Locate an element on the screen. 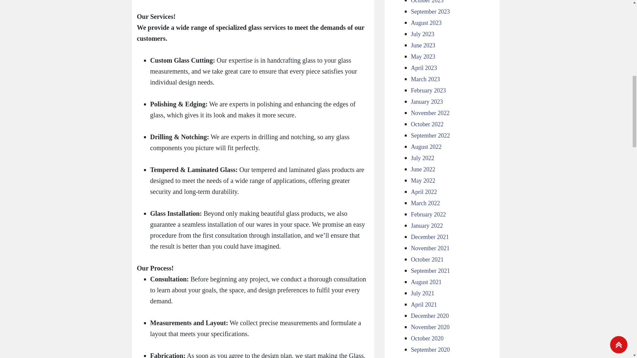 The height and width of the screenshot is (358, 637). February 2023 is located at coordinates (428, 90).